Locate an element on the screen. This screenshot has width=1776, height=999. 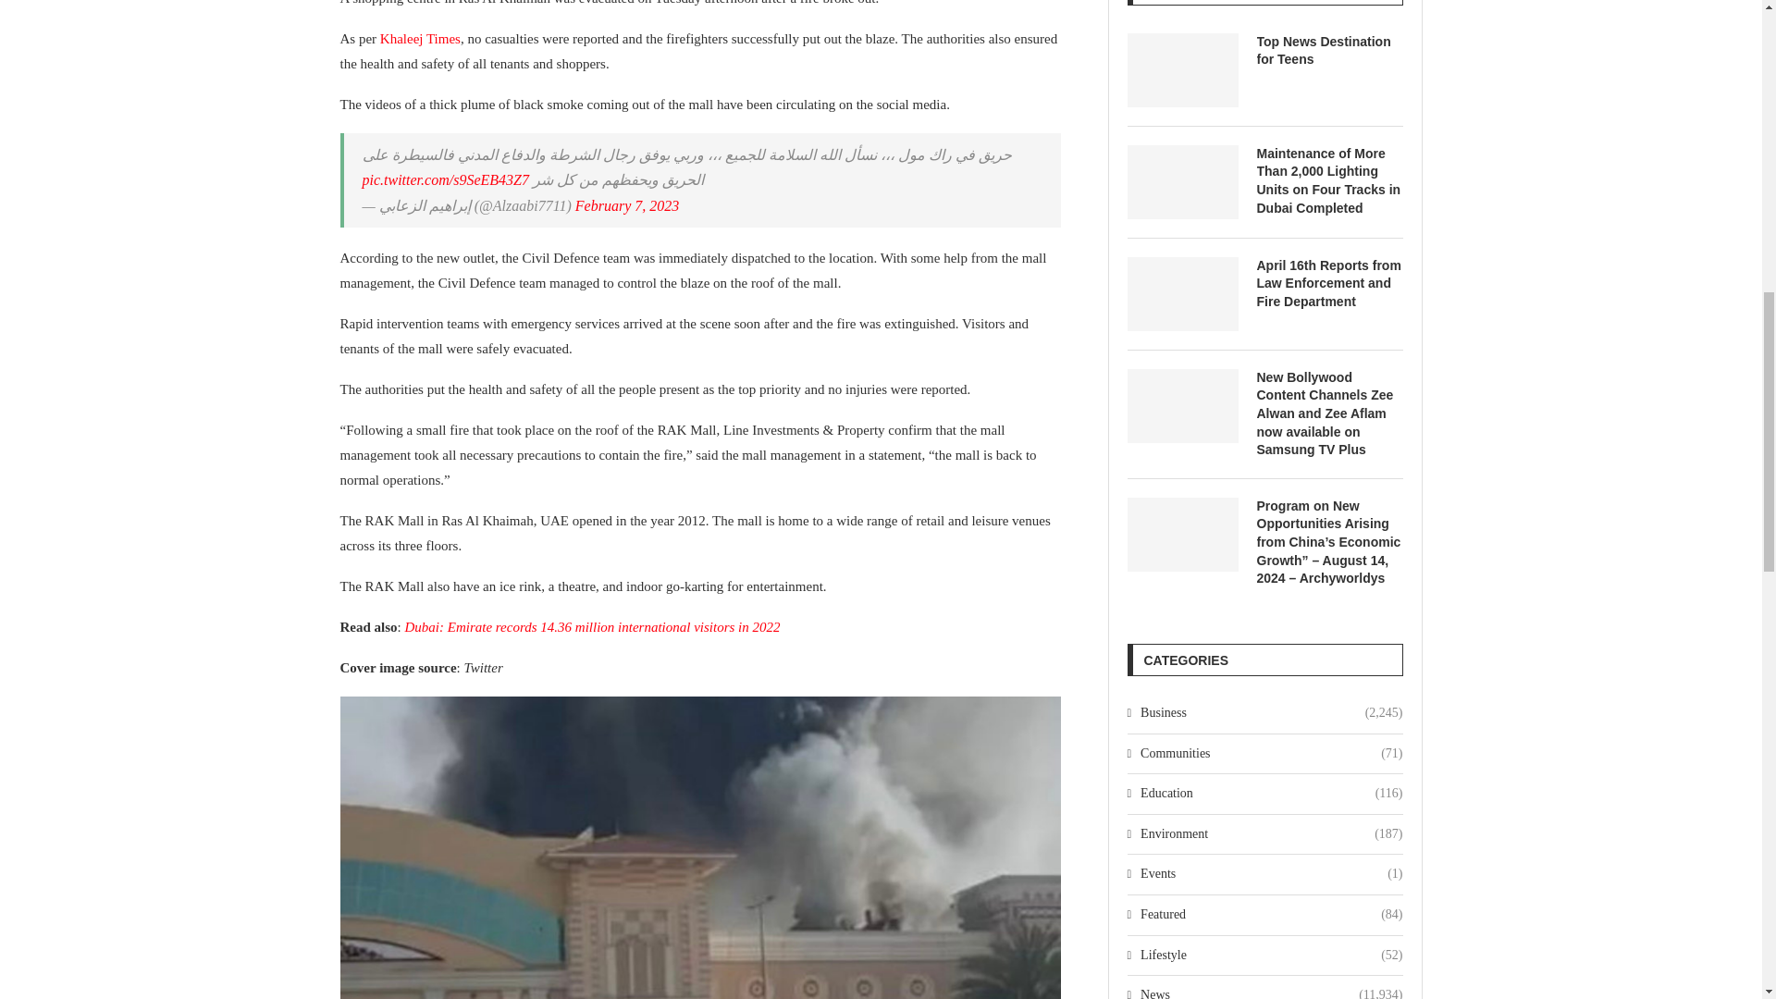
April 16th Reports from Law Enforcement and Fire Department is located at coordinates (1328, 283).